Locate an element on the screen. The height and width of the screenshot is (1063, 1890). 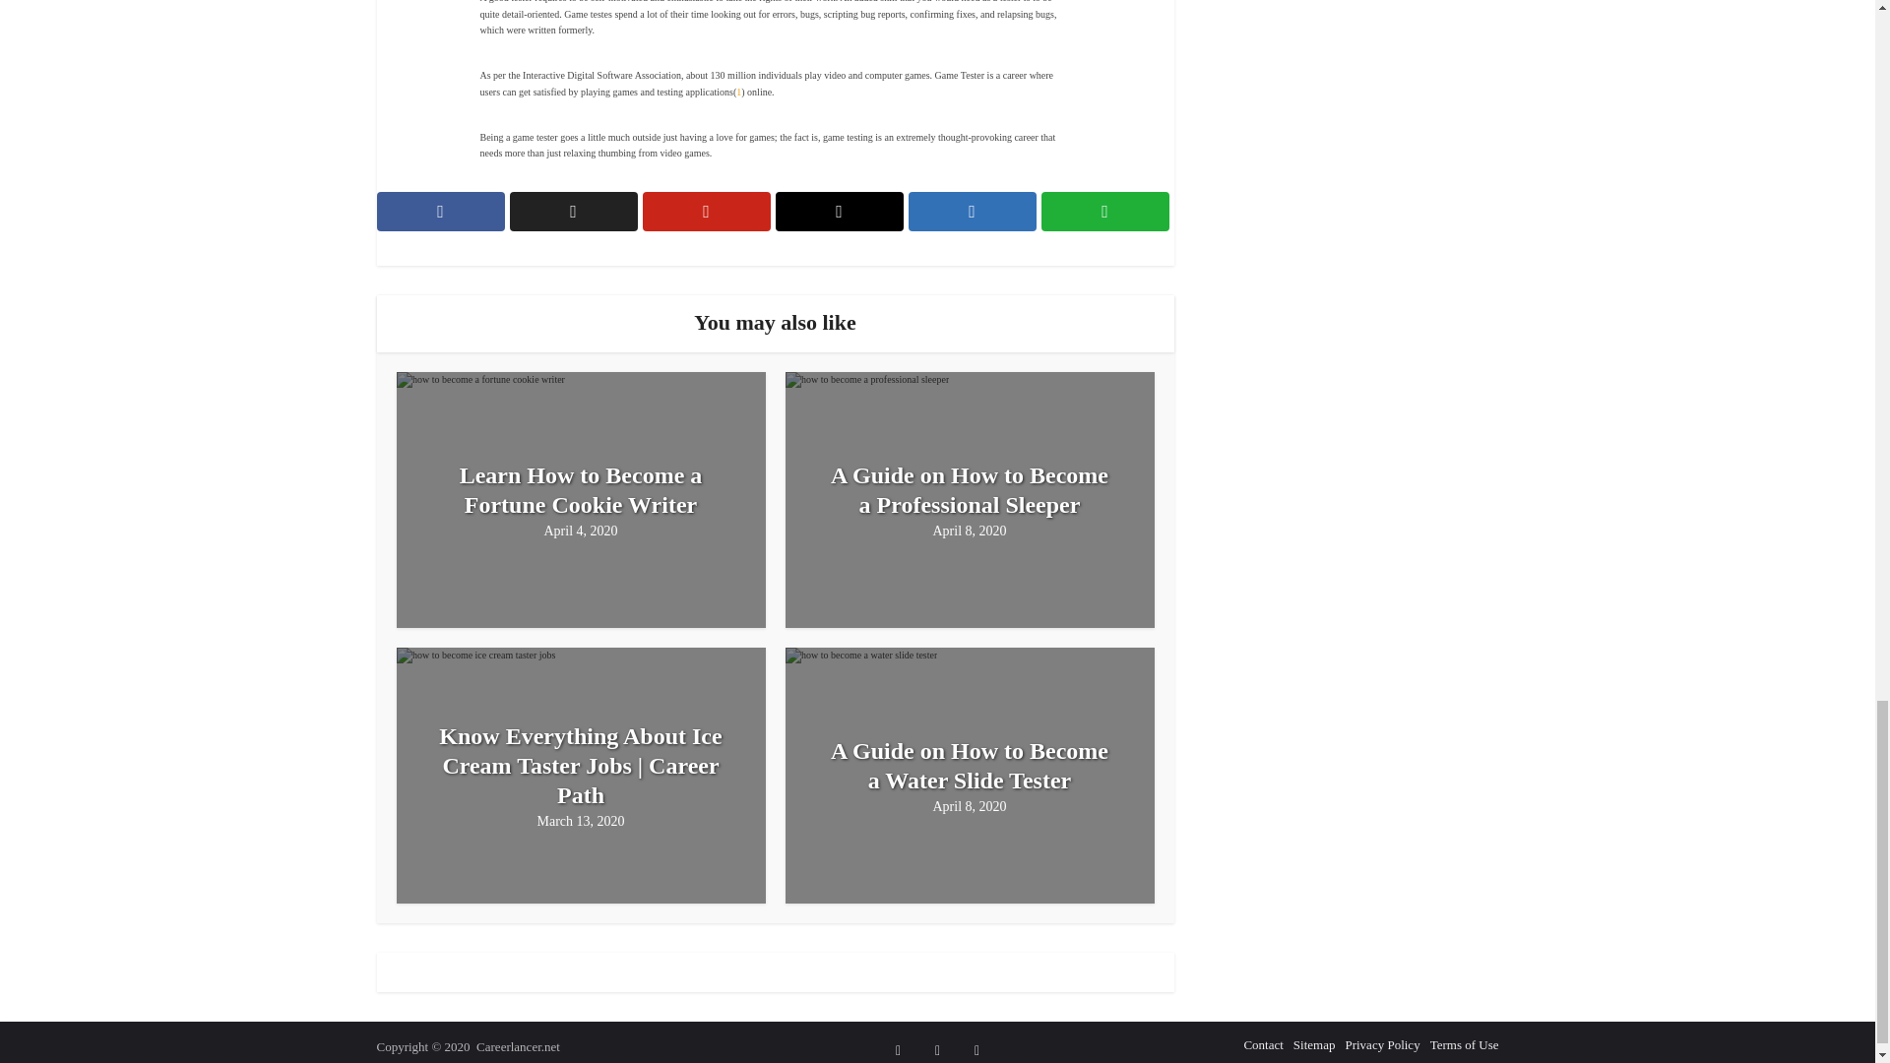
Learn How to Become a Fortune Cookie Writer is located at coordinates (580, 490).